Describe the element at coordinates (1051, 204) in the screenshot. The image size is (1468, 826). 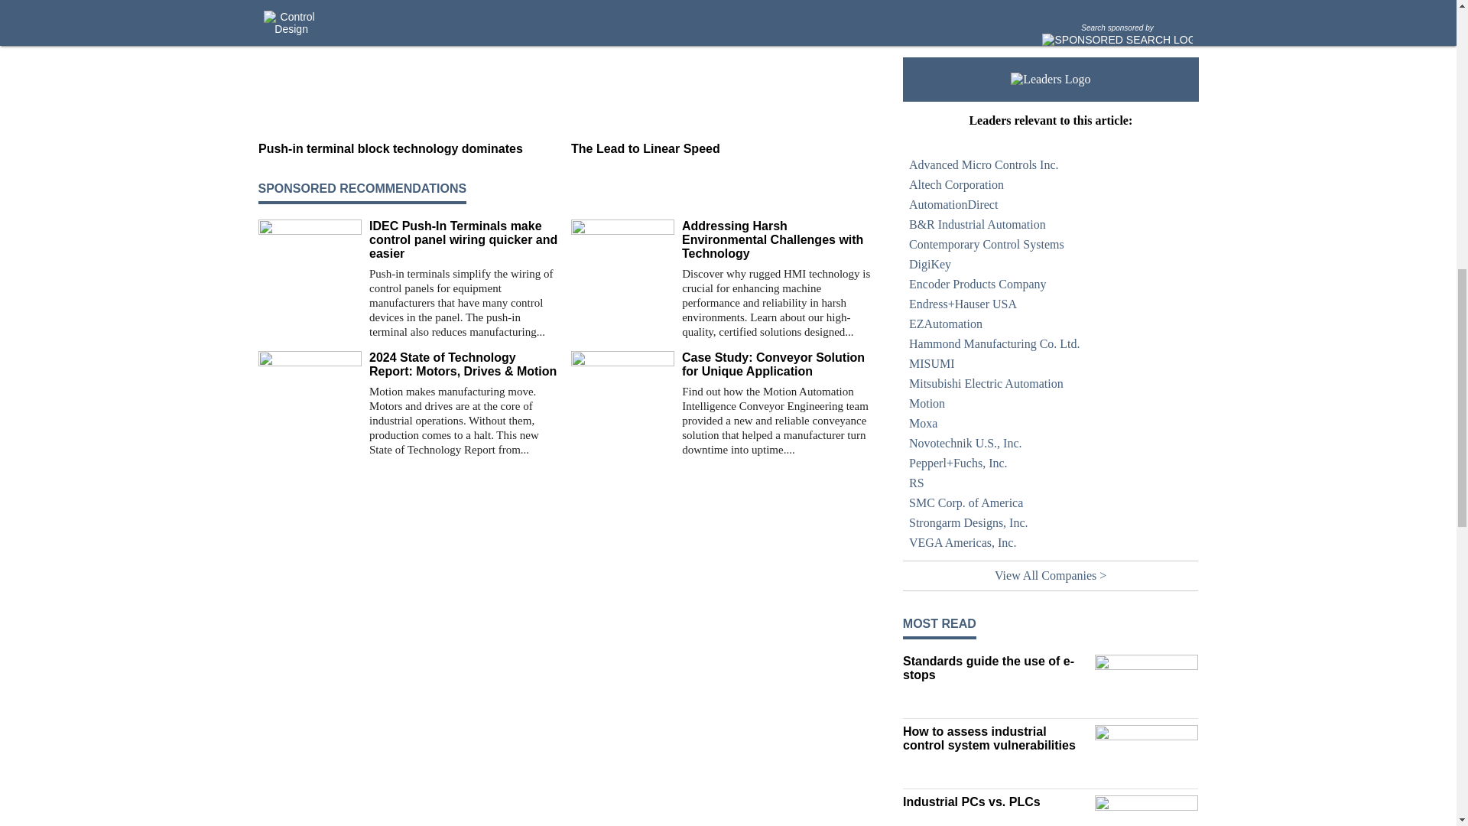
I see `AutomationDirect` at that location.